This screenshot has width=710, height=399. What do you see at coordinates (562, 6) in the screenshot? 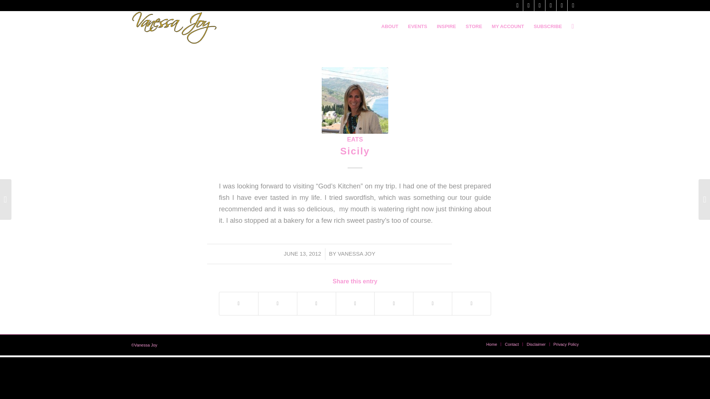
I see `Pinterest` at bounding box center [562, 6].